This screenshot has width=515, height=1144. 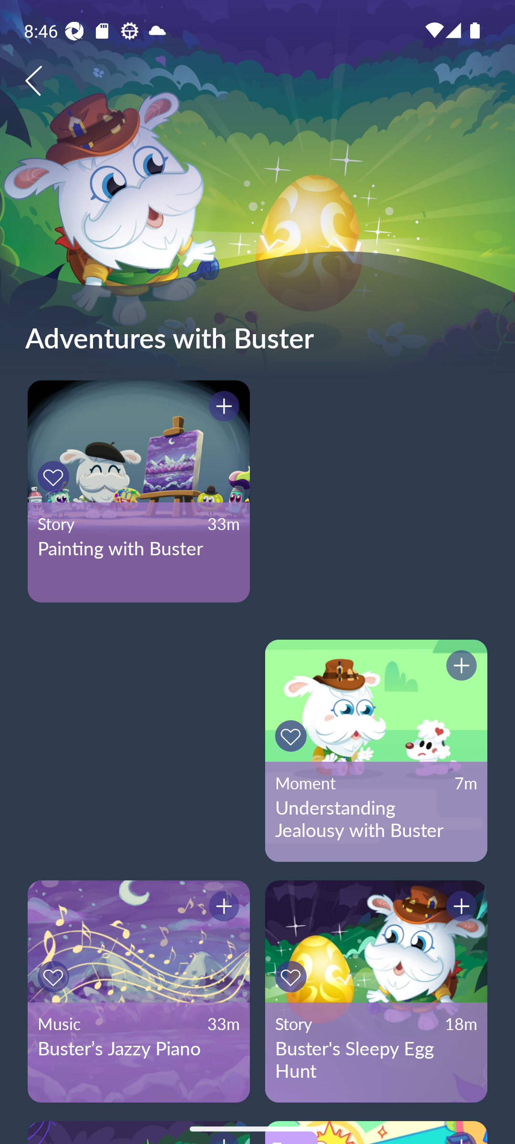 I want to click on Button, so click(x=459, y=909).